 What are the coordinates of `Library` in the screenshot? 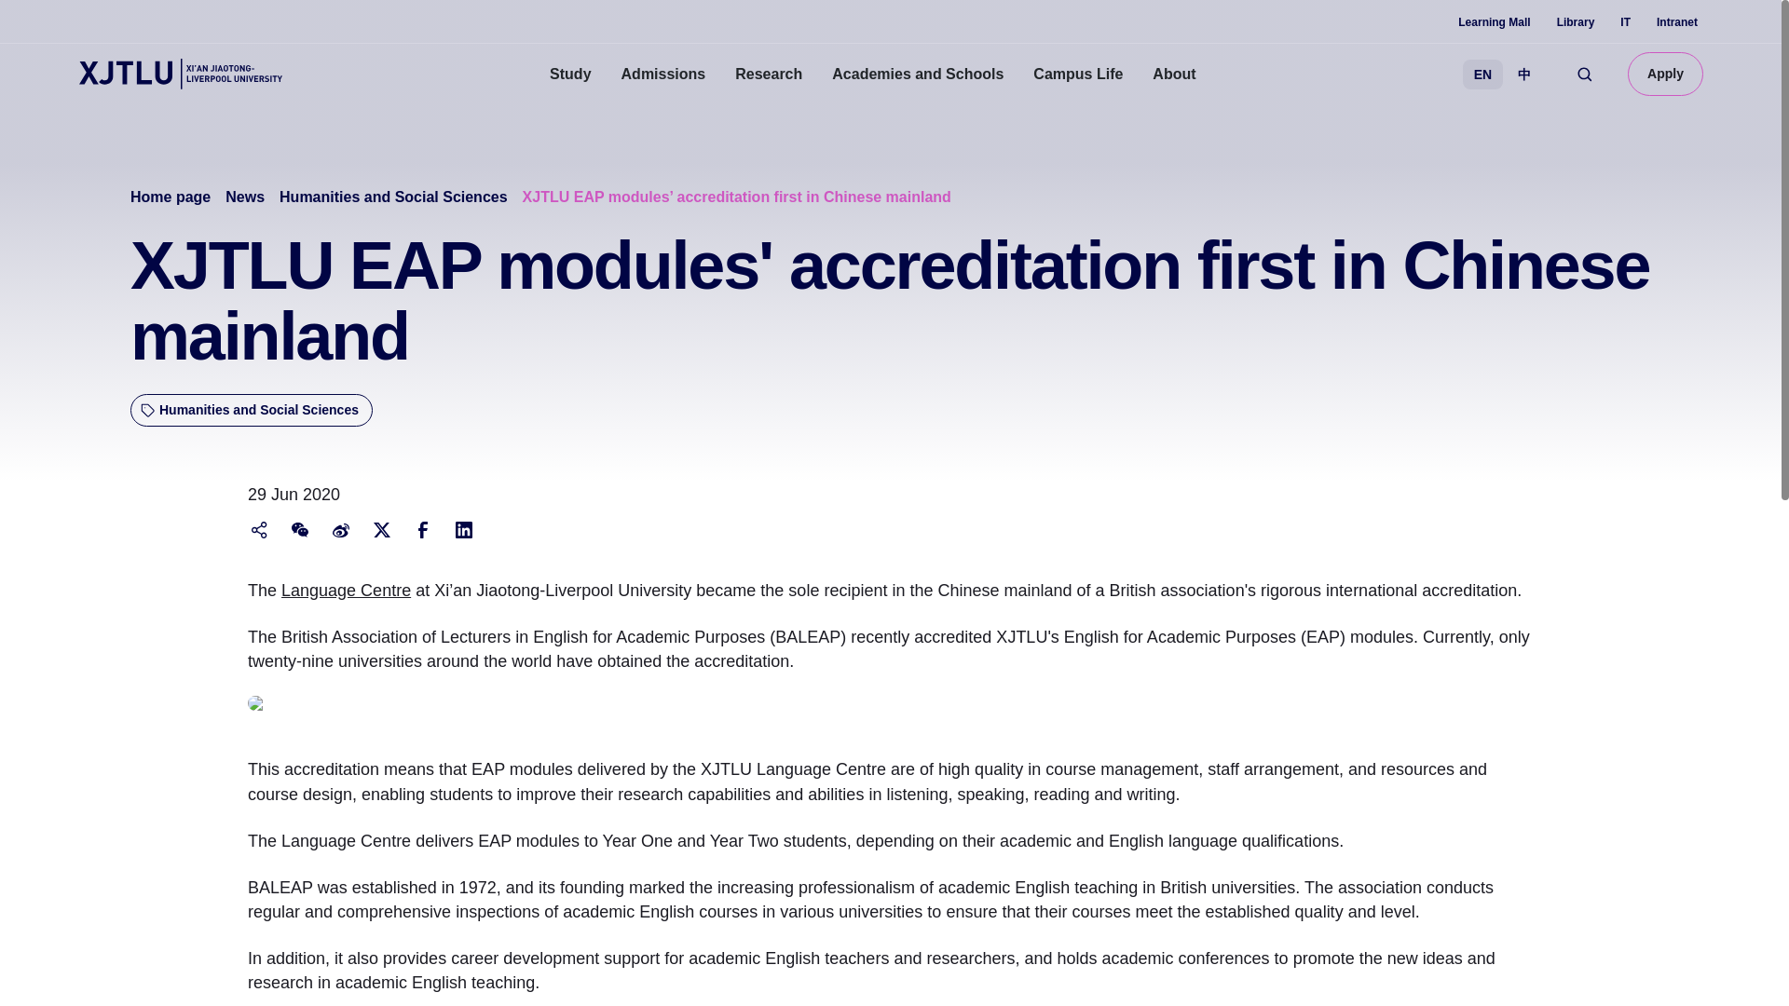 It's located at (1576, 22).